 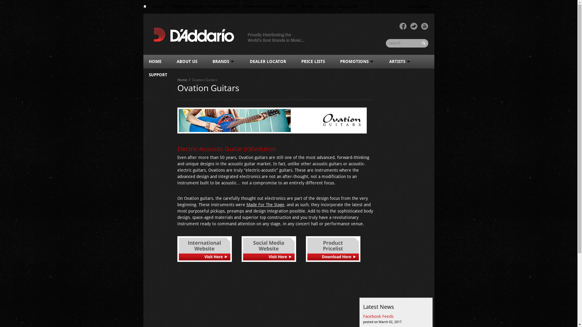 What do you see at coordinates (400, 61) in the screenshot?
I see `ARTISTS  ` at bounding box center [400, 61].